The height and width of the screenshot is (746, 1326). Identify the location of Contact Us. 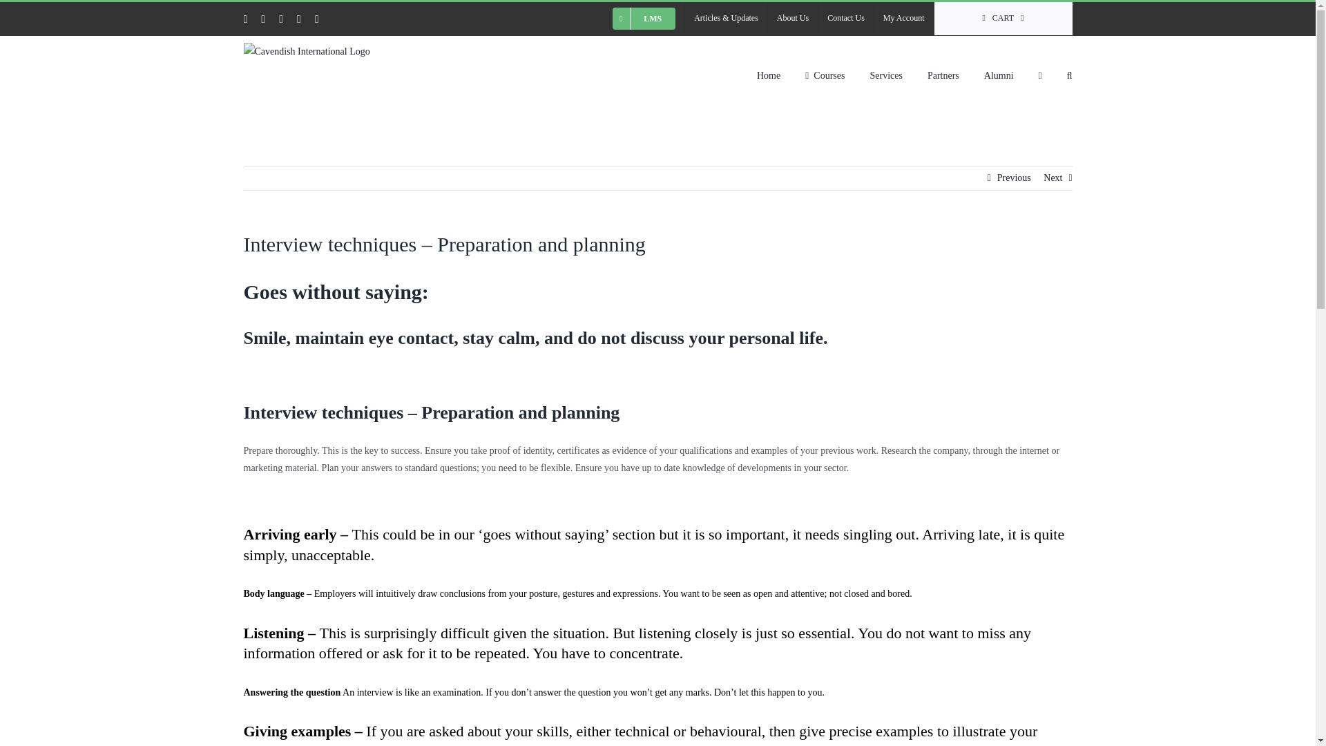
(845, 18).